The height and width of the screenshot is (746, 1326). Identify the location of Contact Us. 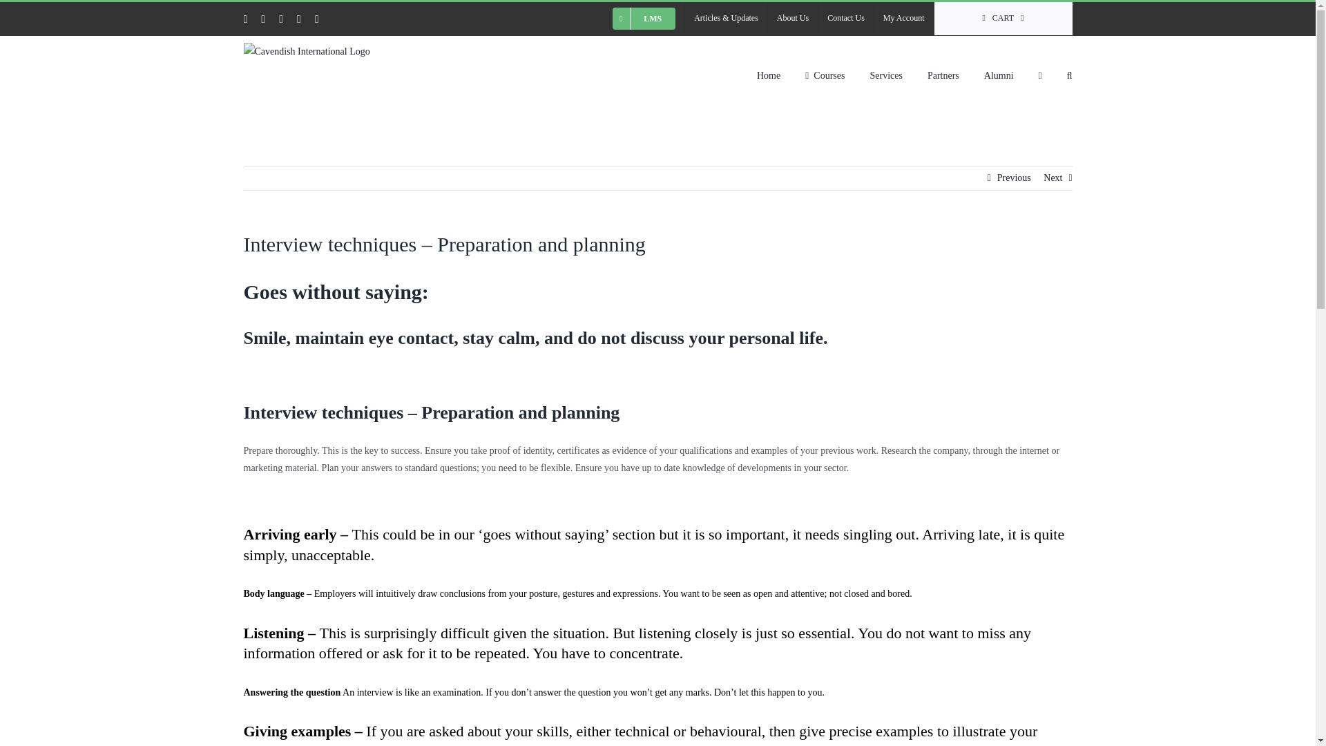
(845, 18).